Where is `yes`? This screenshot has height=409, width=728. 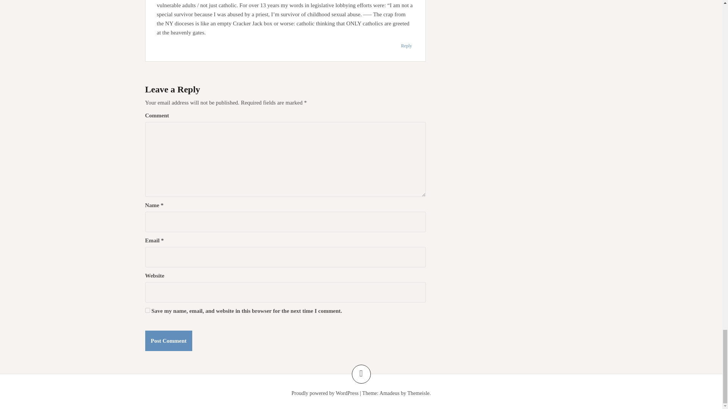
yes is located at coordinates (147, 311).